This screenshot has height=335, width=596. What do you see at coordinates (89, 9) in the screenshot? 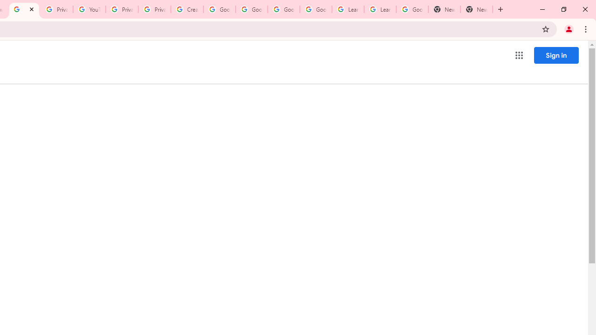
I see `YouTube` at bounding box center [89, 9].